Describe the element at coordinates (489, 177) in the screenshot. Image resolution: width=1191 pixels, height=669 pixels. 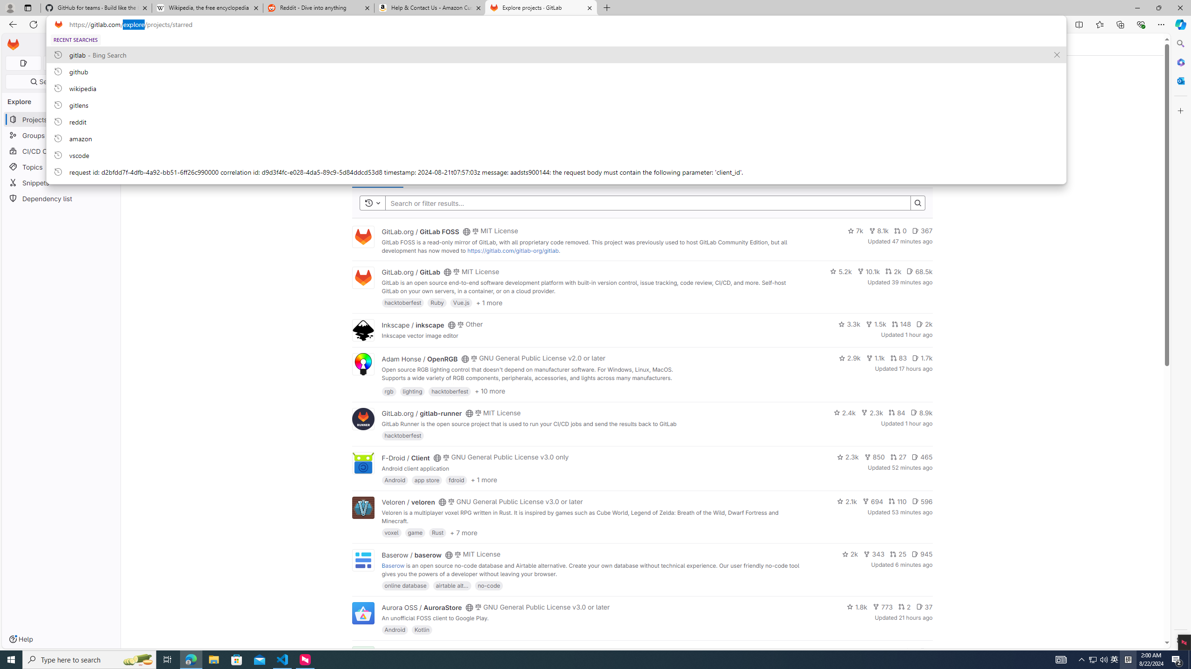
I see `Inactive` at that location.